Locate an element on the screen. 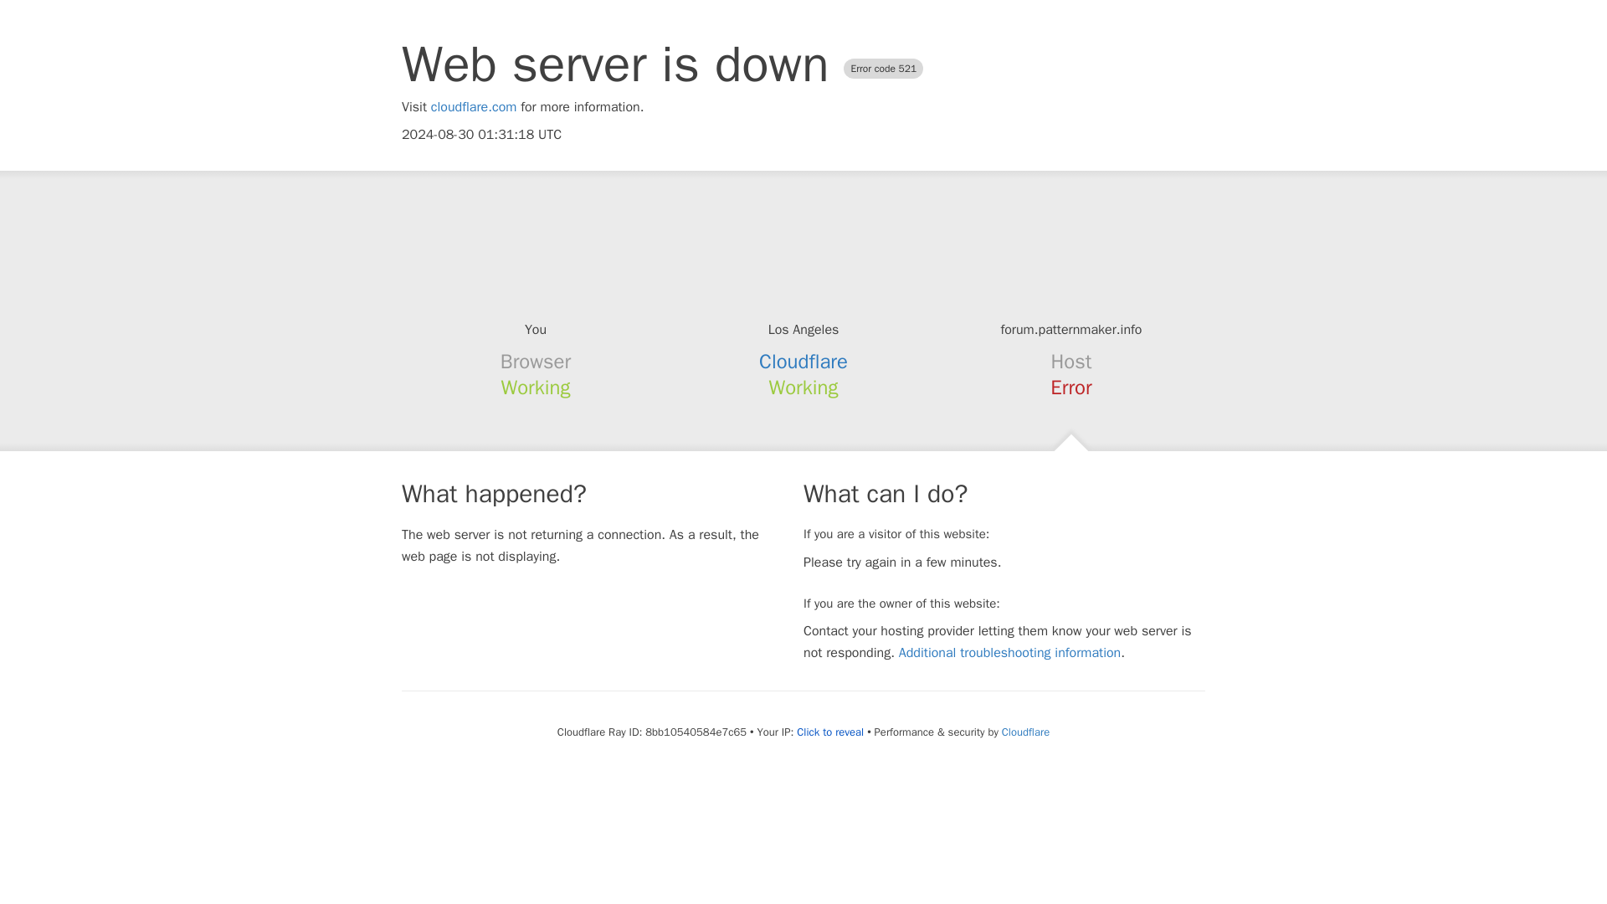  Click to reveal is located at coordinates (830, 732).